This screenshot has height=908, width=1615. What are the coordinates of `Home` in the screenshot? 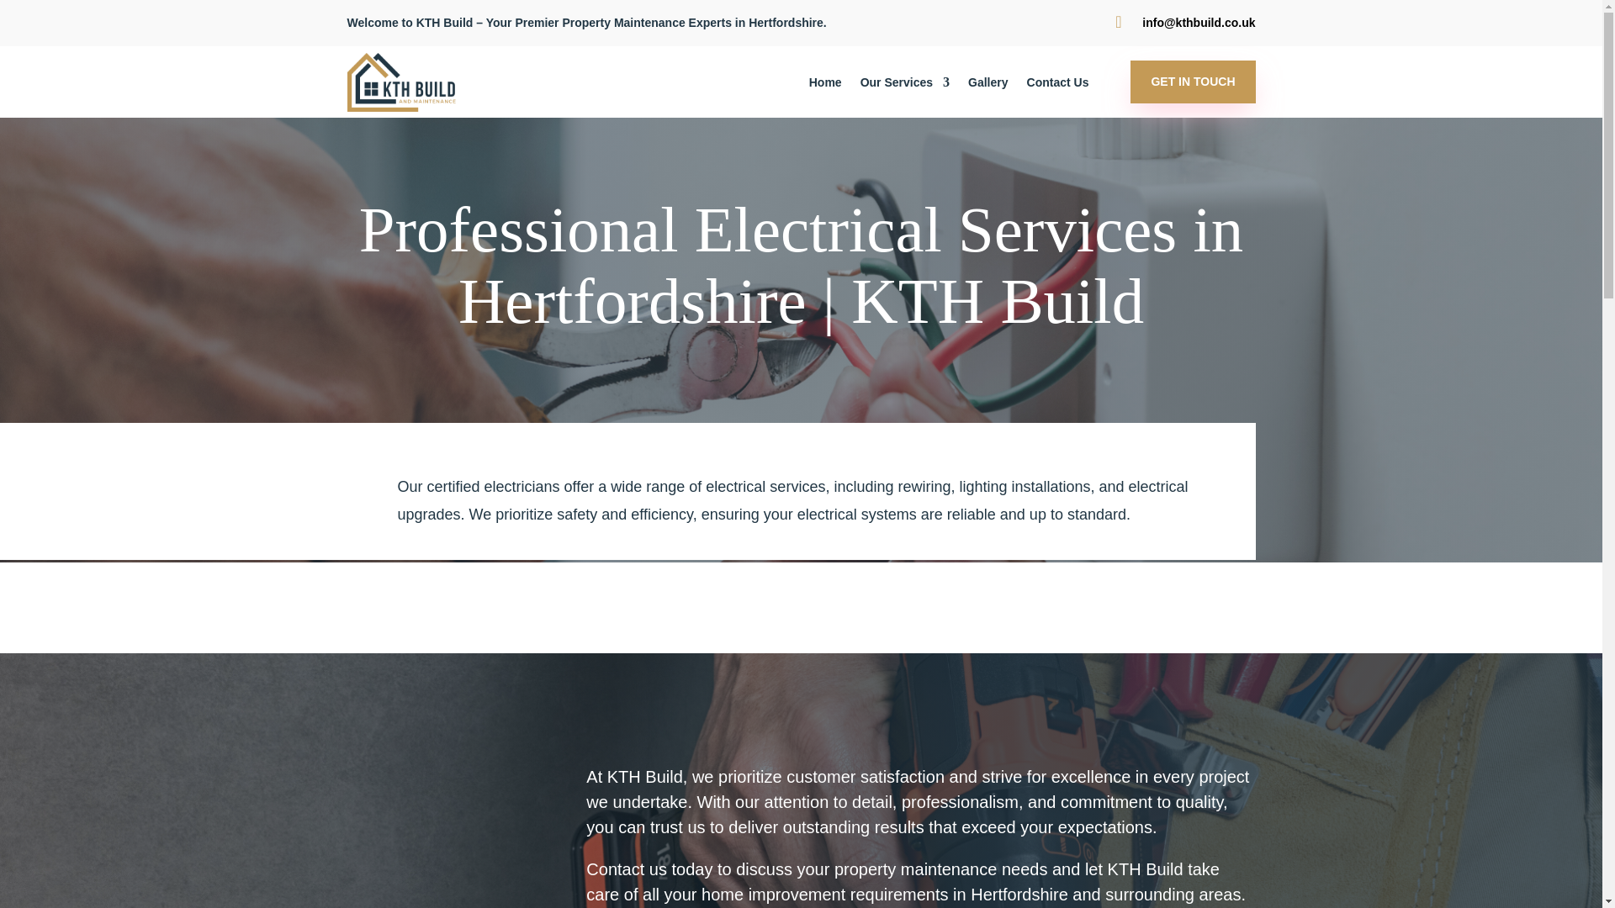 It's located at (824, 84).